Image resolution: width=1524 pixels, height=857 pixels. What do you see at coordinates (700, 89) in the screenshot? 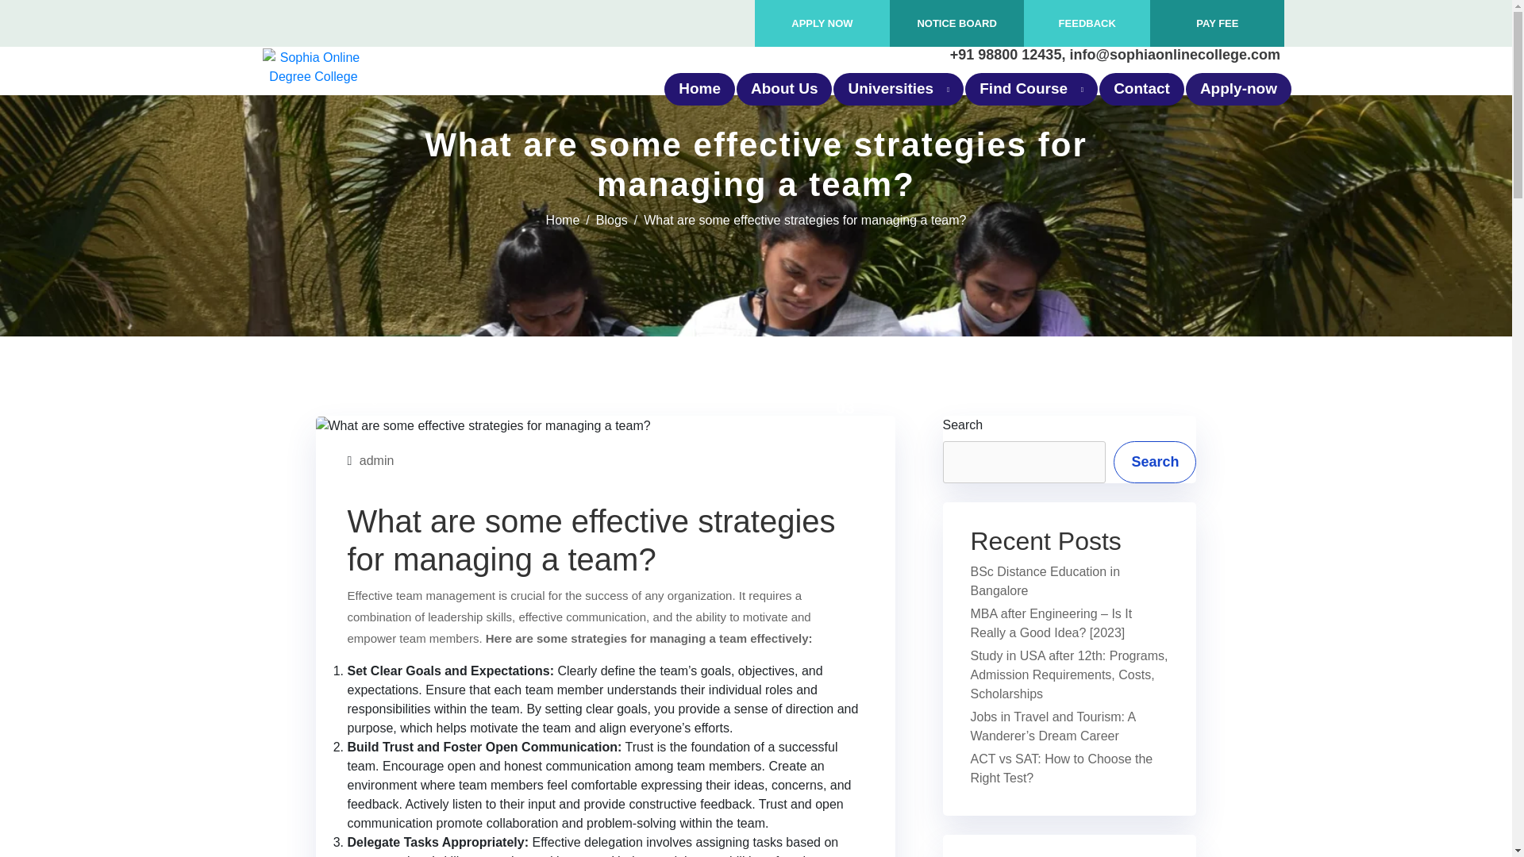
I see `Home` at bounding box center [700, 89].